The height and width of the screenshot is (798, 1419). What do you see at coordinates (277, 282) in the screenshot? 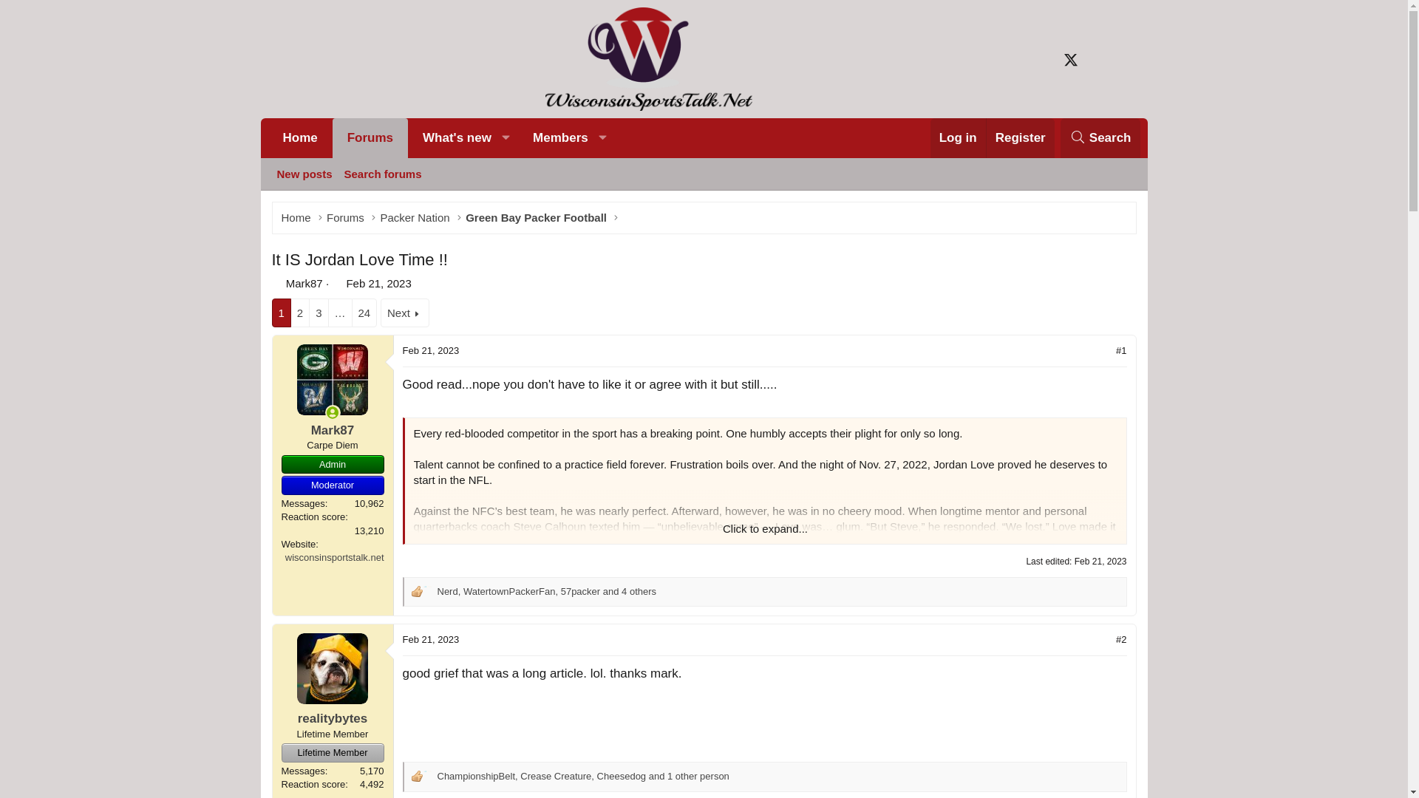
I see `Search` at bounding box center [277, 282].